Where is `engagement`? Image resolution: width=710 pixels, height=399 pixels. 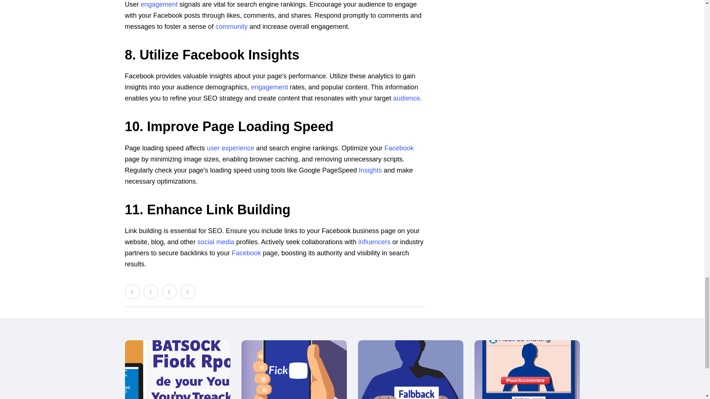 engagement is located at coordinates (159, 4).